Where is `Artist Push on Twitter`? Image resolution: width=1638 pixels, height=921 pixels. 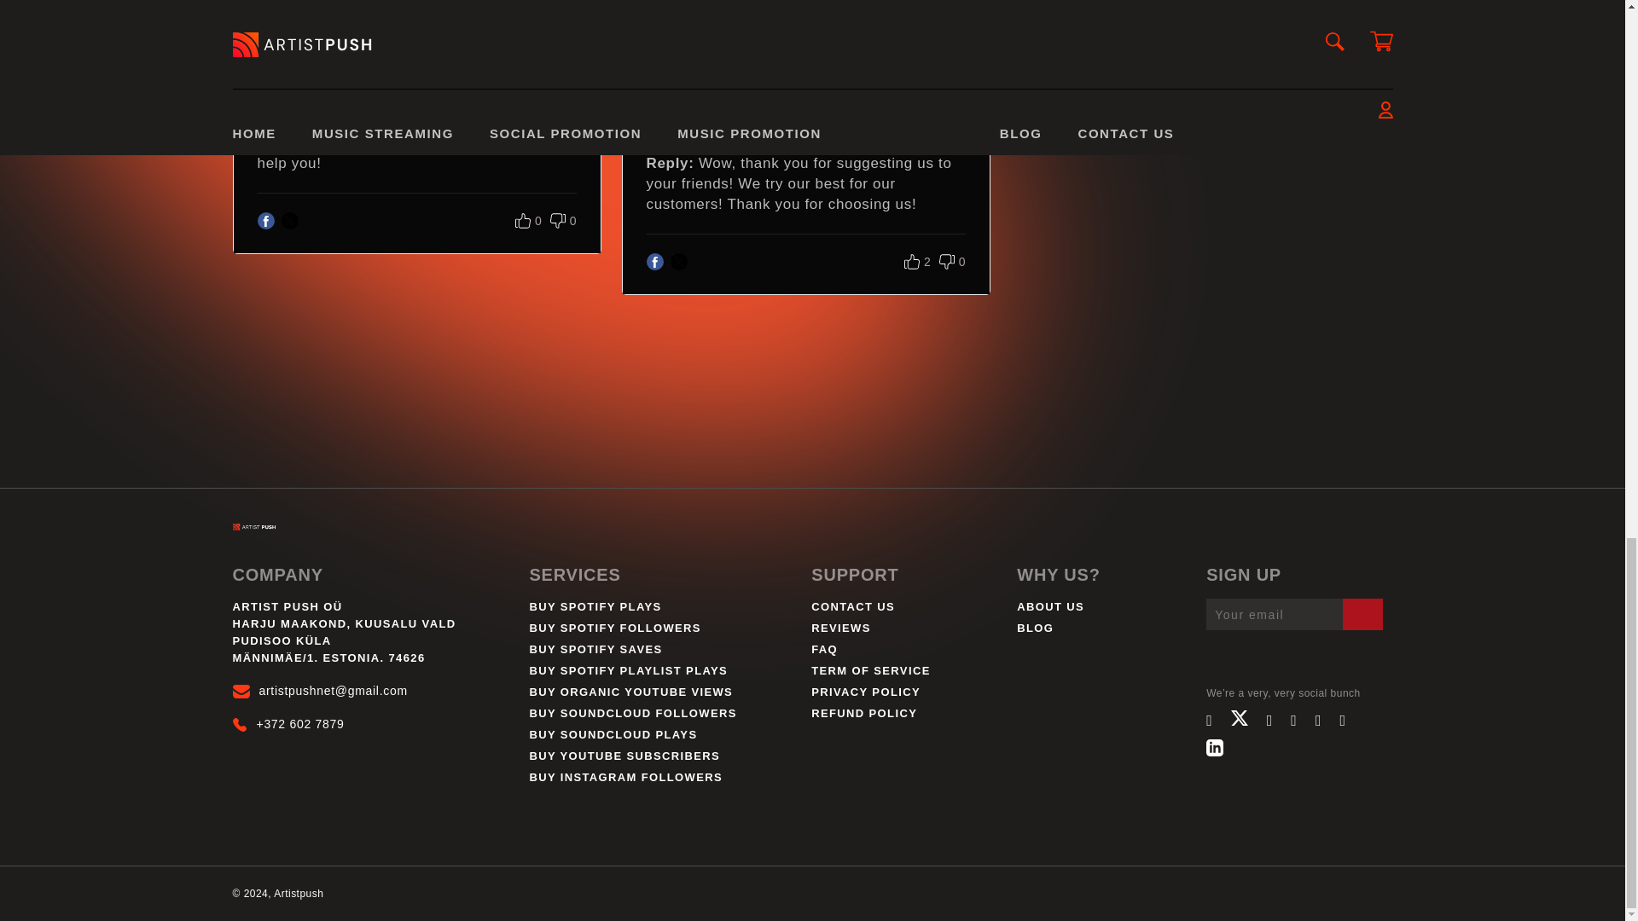
Artist Push on Twitter is located at coordinates (1240, 721).